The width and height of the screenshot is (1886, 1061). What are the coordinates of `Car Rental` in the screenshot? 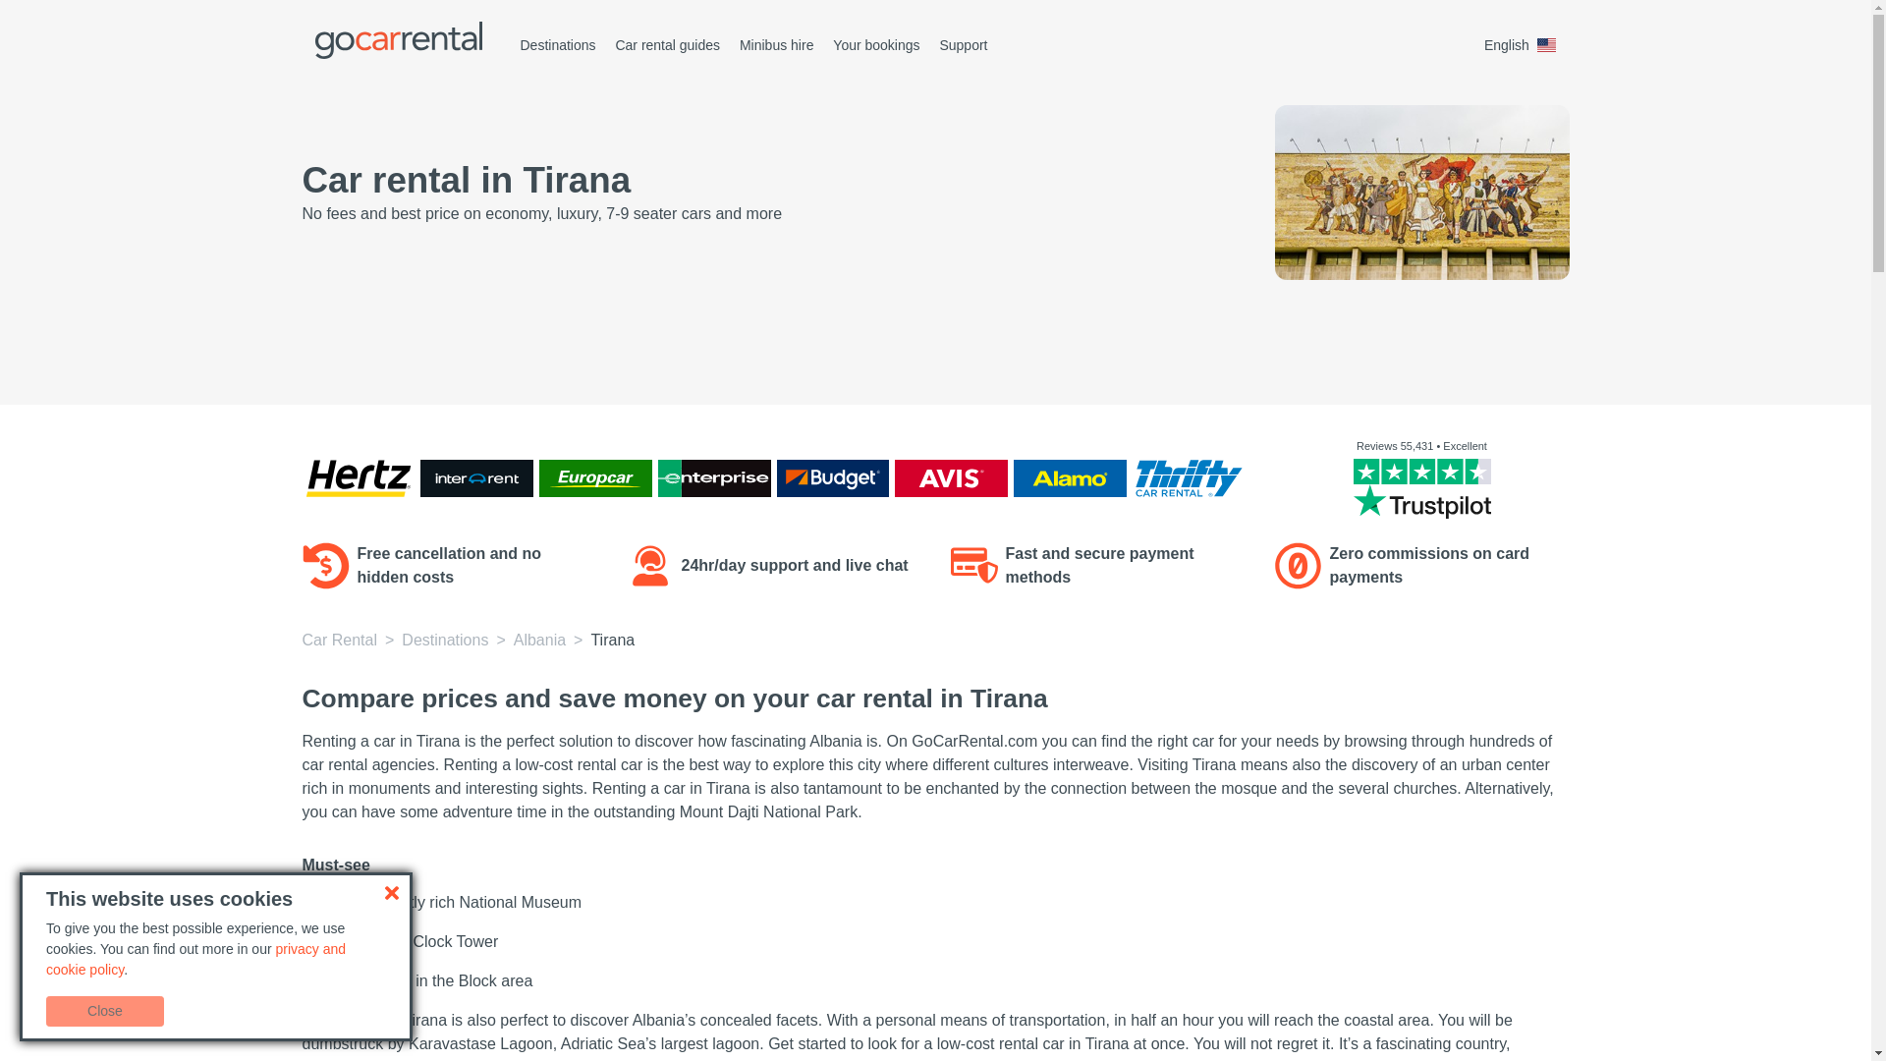 It's located at (340, 639).